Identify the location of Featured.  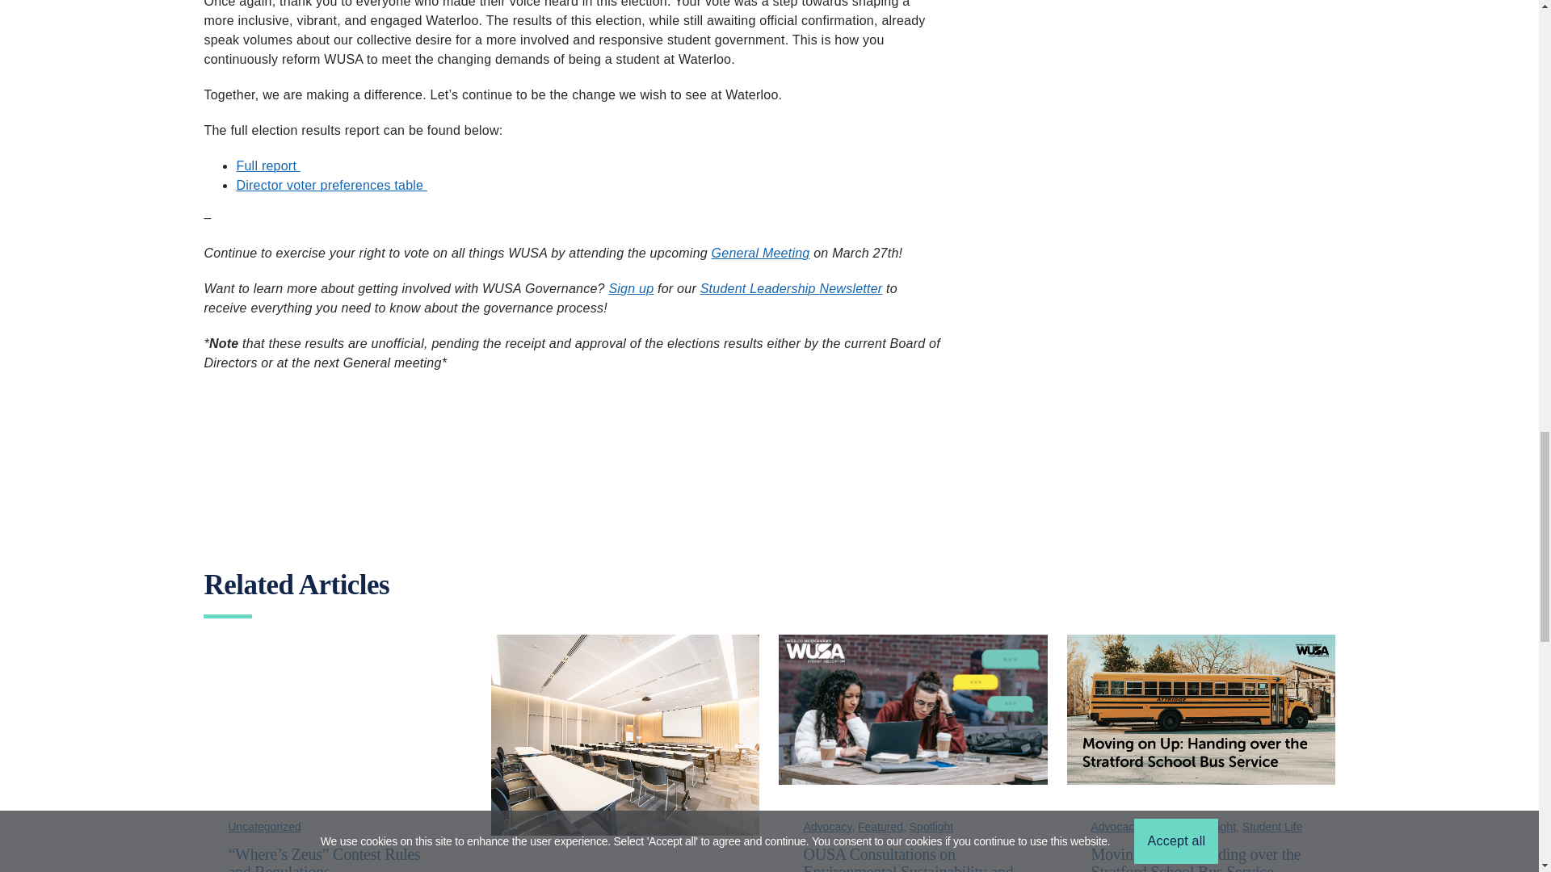
(880, 827).